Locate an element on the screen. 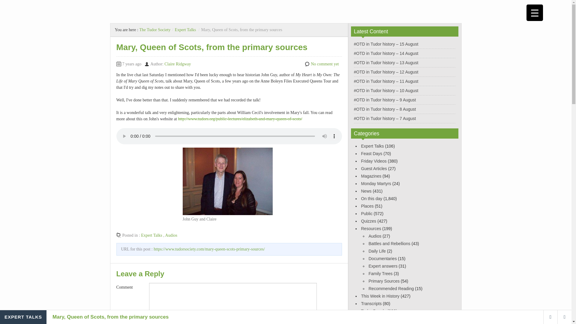  Magazines is located at coordinates (371, 176).